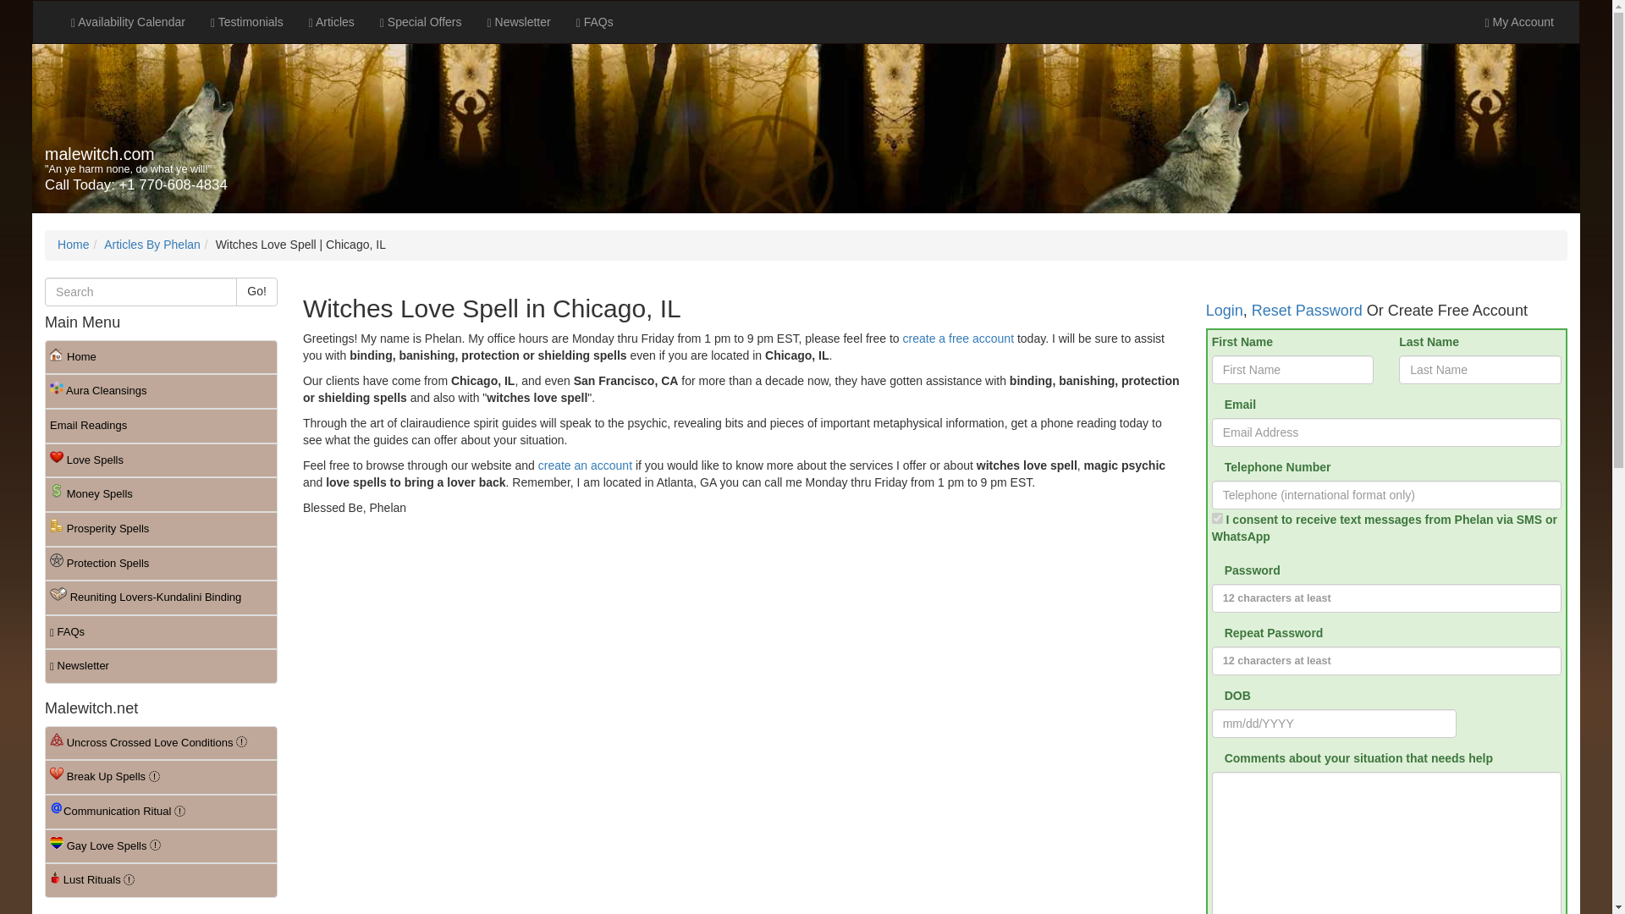 This screenshot has height=914, width=1625. I want to click on my account information, so click(1518, 22).